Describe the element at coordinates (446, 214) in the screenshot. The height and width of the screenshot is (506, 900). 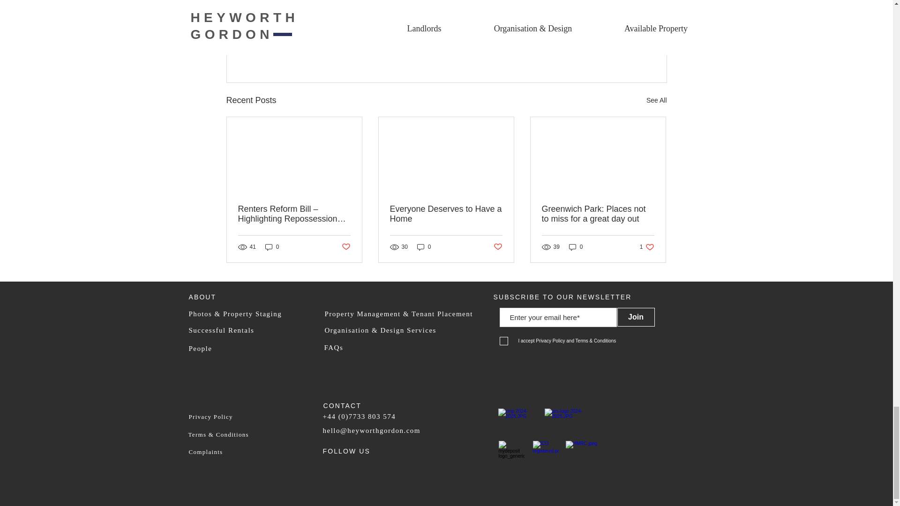
I see `Successful Rentals` at that location.